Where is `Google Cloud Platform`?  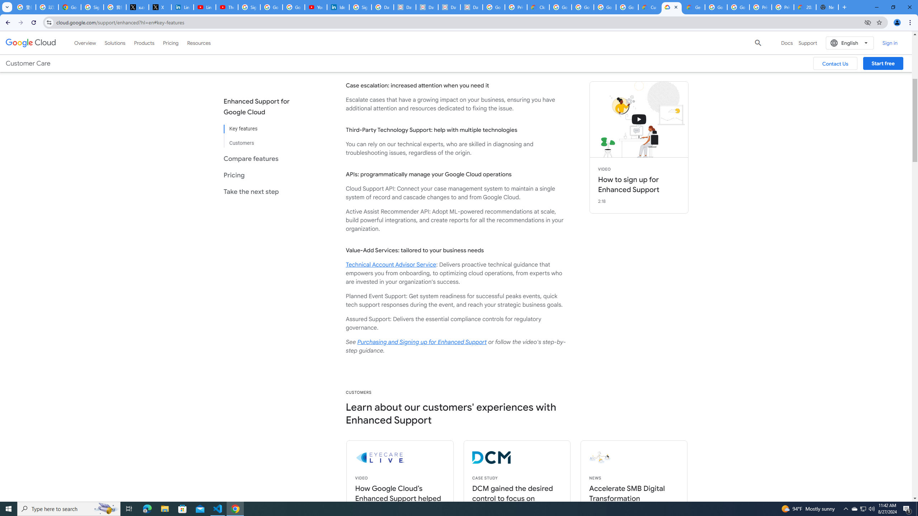
Google Cloud Platform is located at coordinates (716, 7).